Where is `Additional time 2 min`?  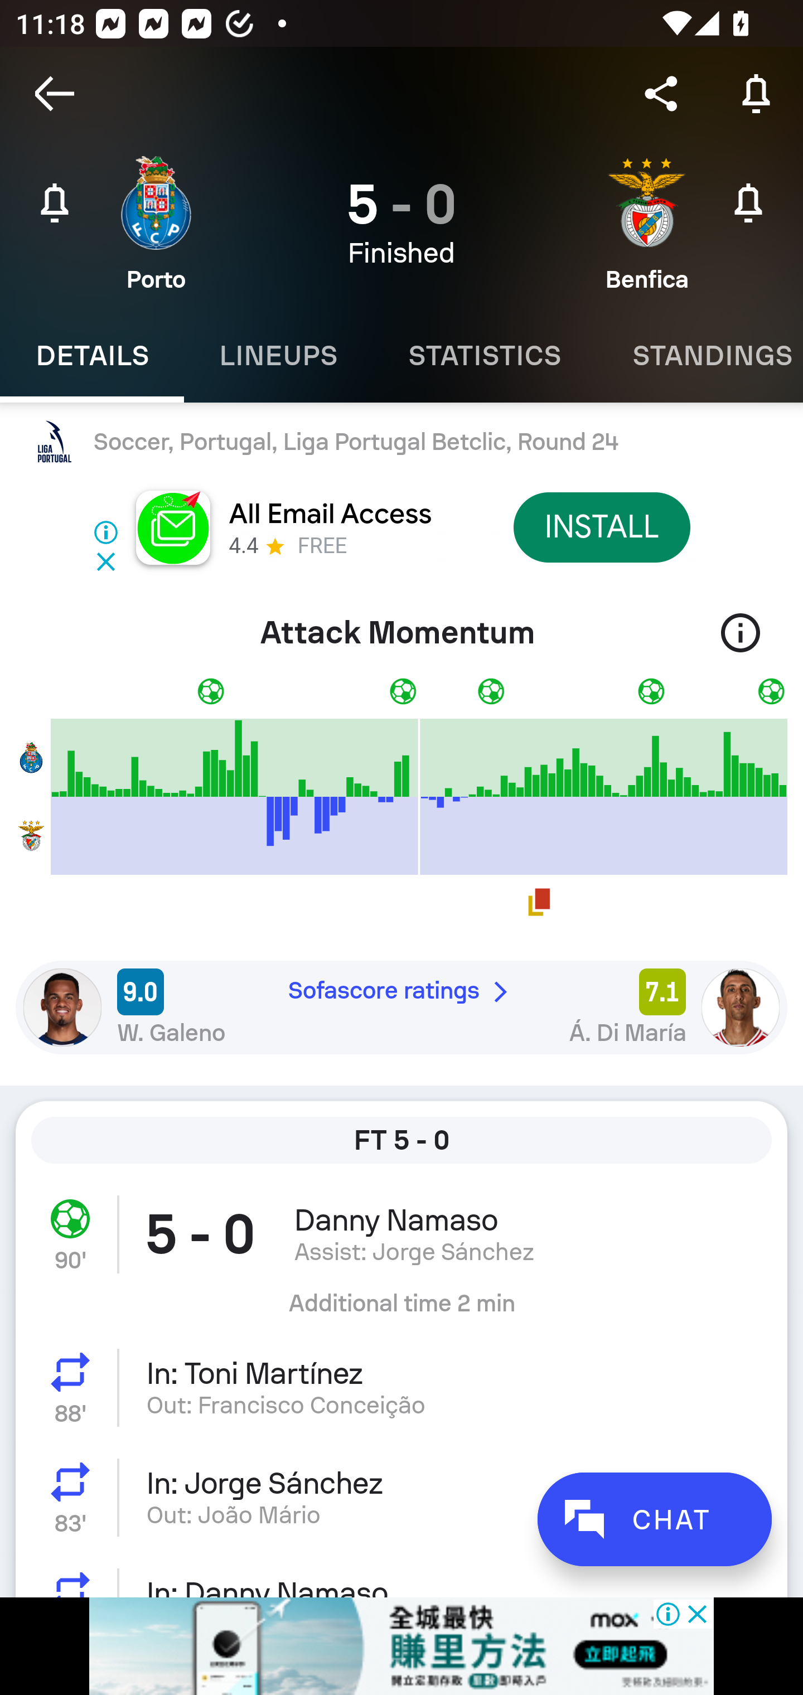 Additional time 2 min is located at coordinates (401, 1311).